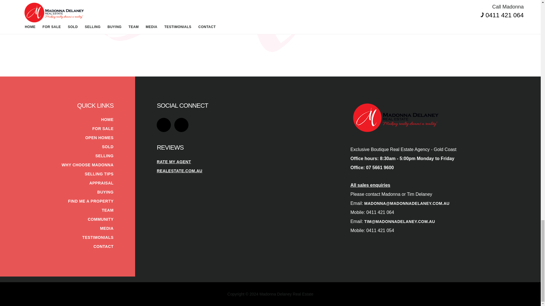 This screenshot has height=306, width=545. I want to click on TEAM, so click(107, 210).